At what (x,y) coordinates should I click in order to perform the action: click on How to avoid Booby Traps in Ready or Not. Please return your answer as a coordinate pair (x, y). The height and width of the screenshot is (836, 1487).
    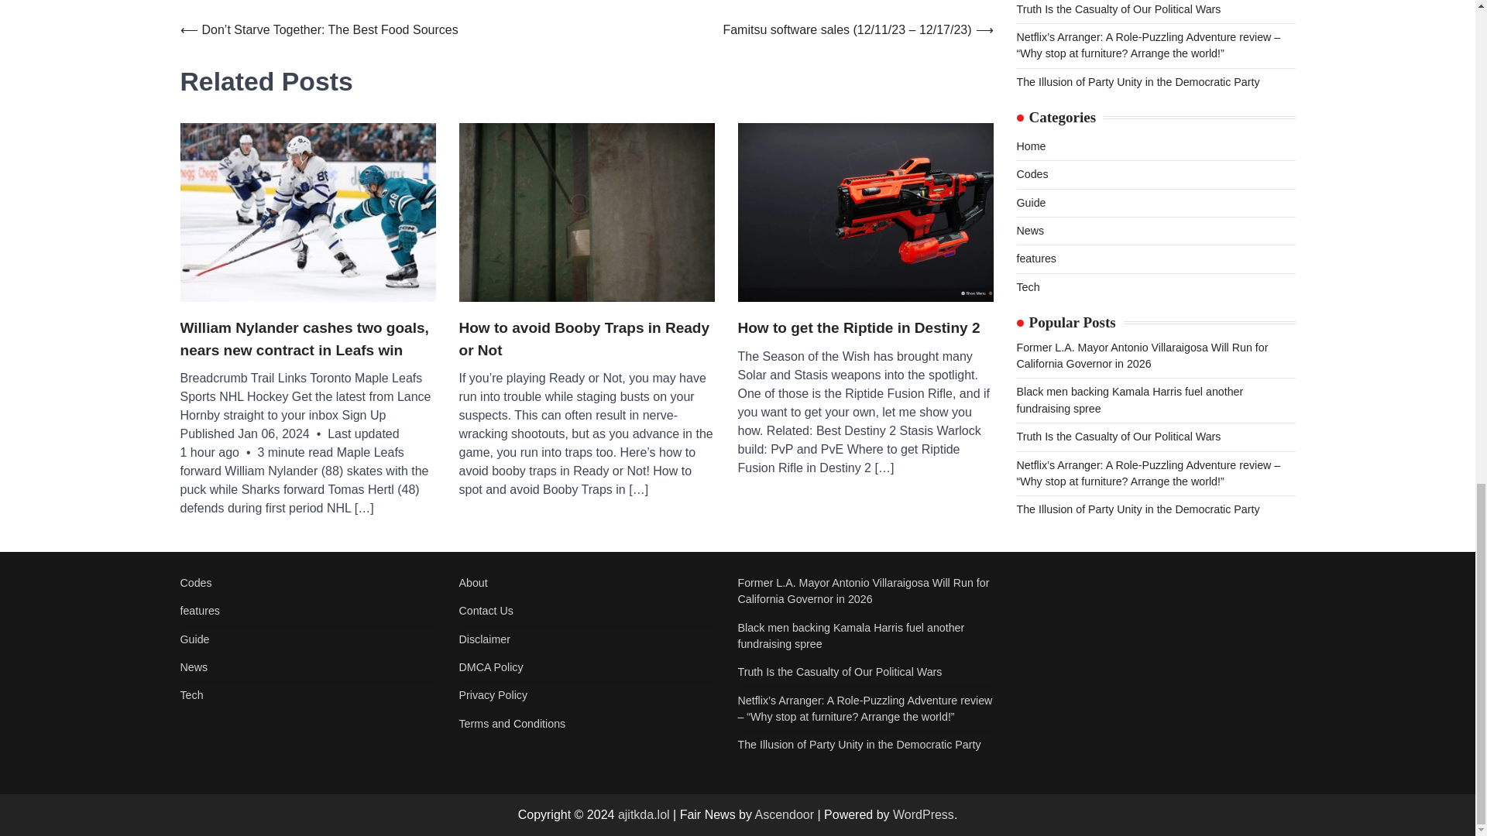
    Looking at the image, I should click on (586, 339).